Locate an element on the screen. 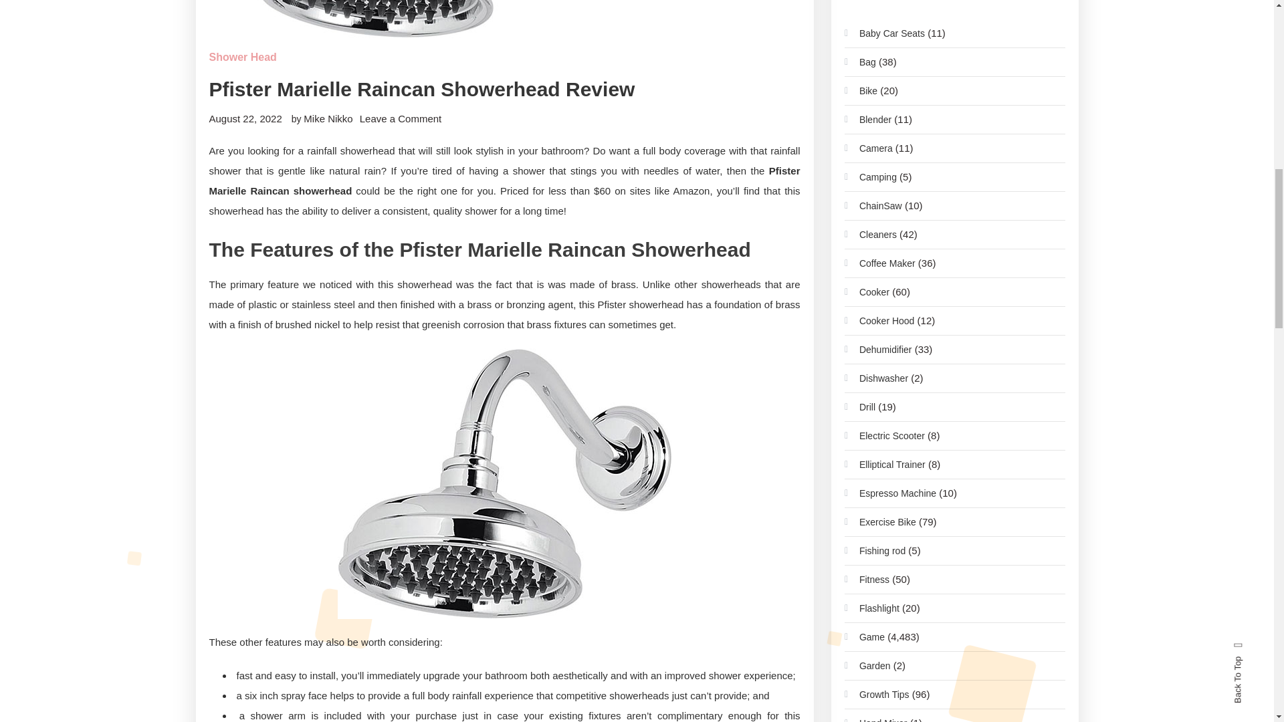  Mike Nikko is located at coordinates (328, 118).